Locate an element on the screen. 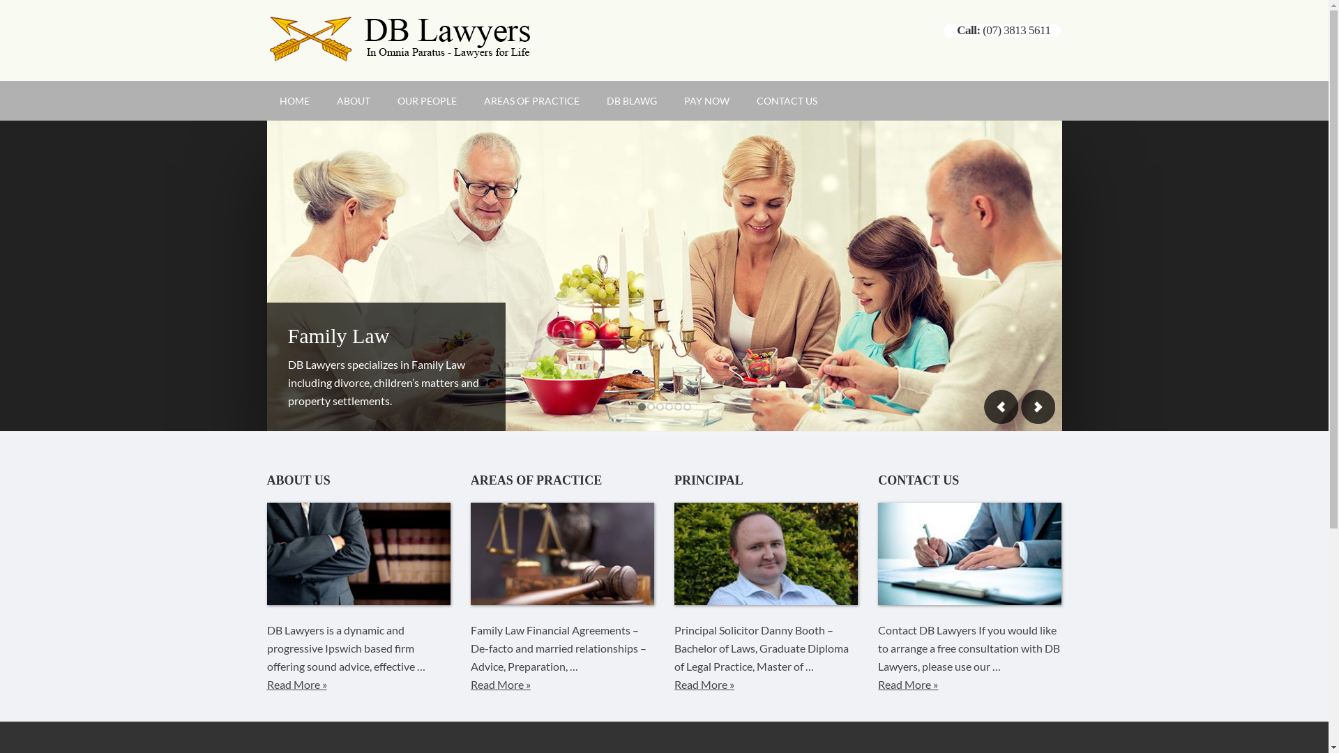  ABOUT is located at coordinates (353, 100).